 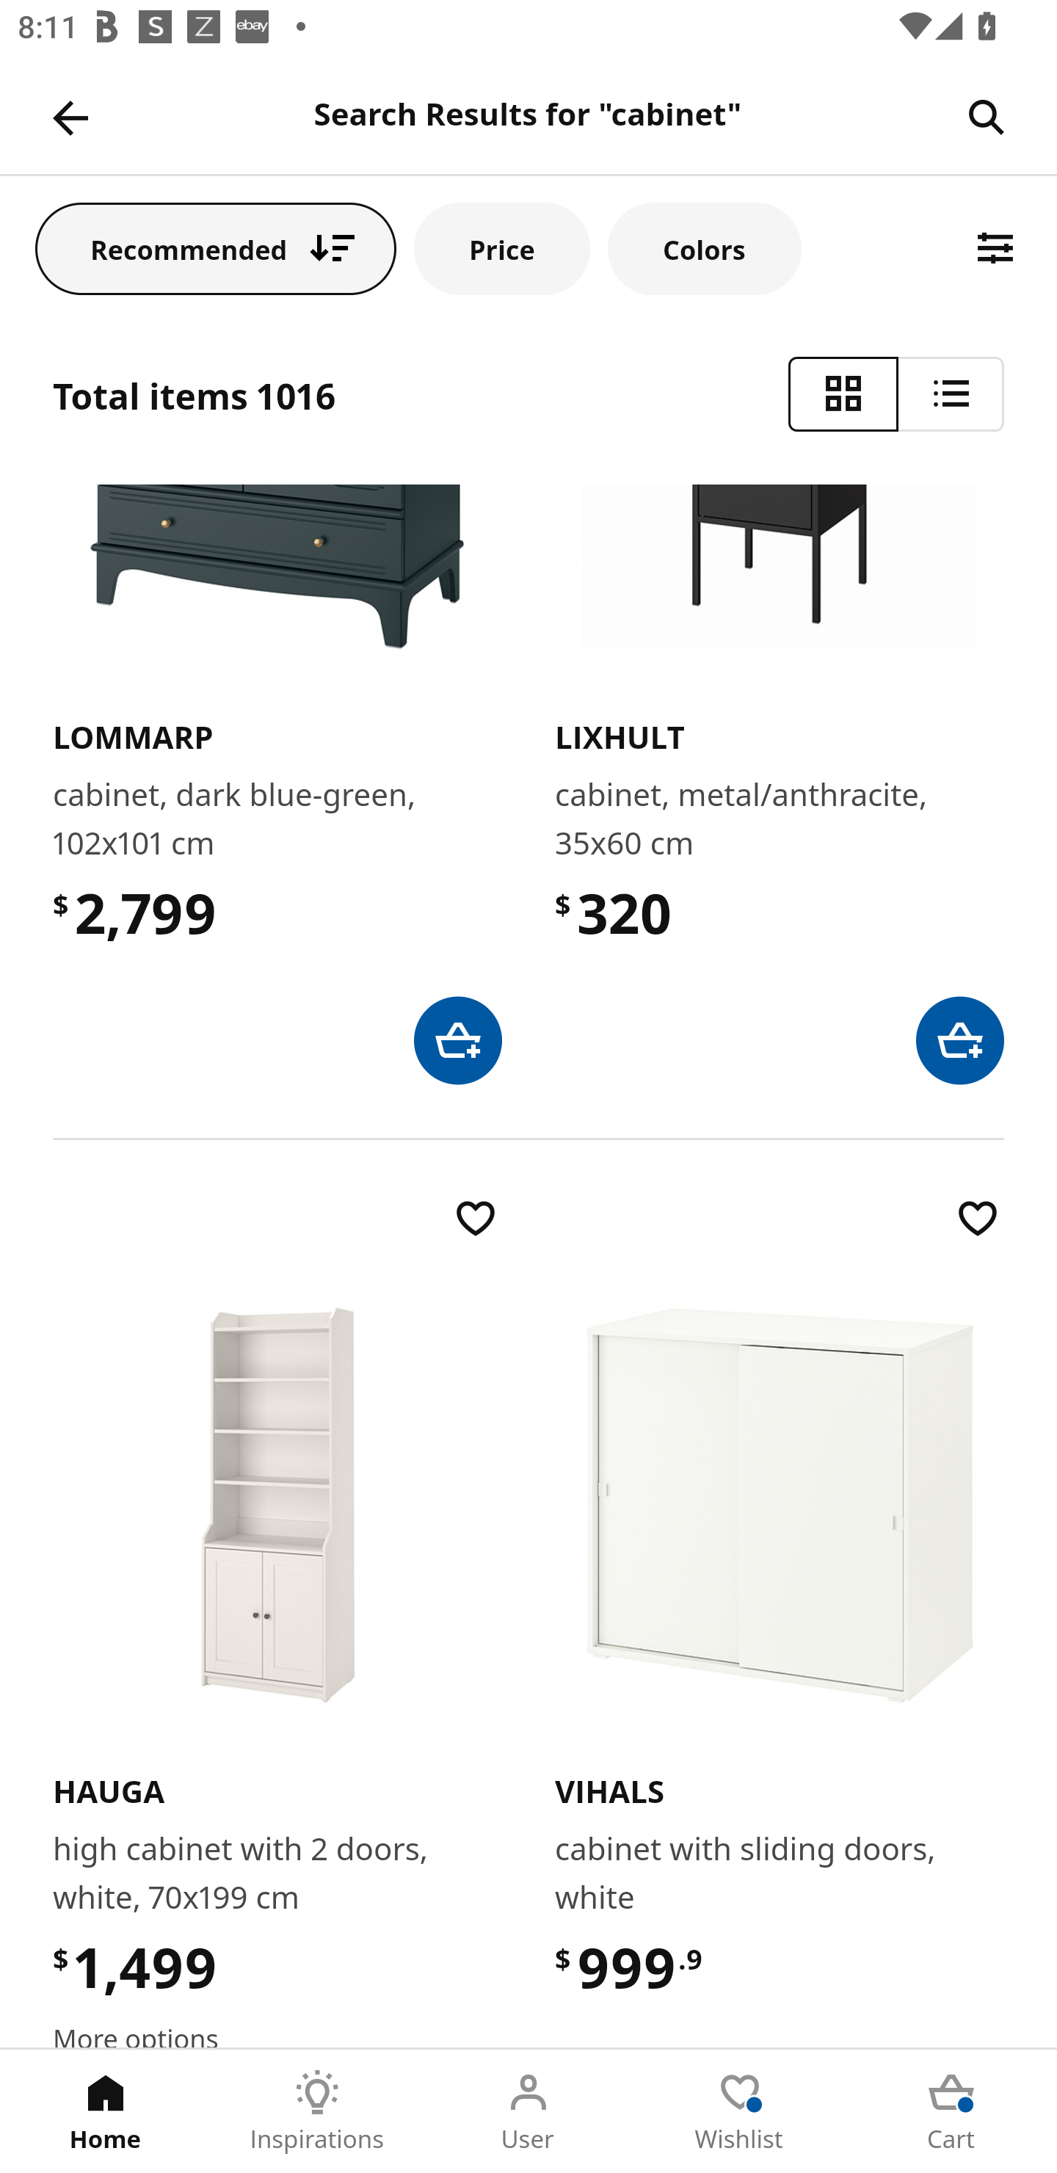 What do you see at coordinates (502, 248) in the screenshot?
I see `Price` at bounding box center [502, 248].